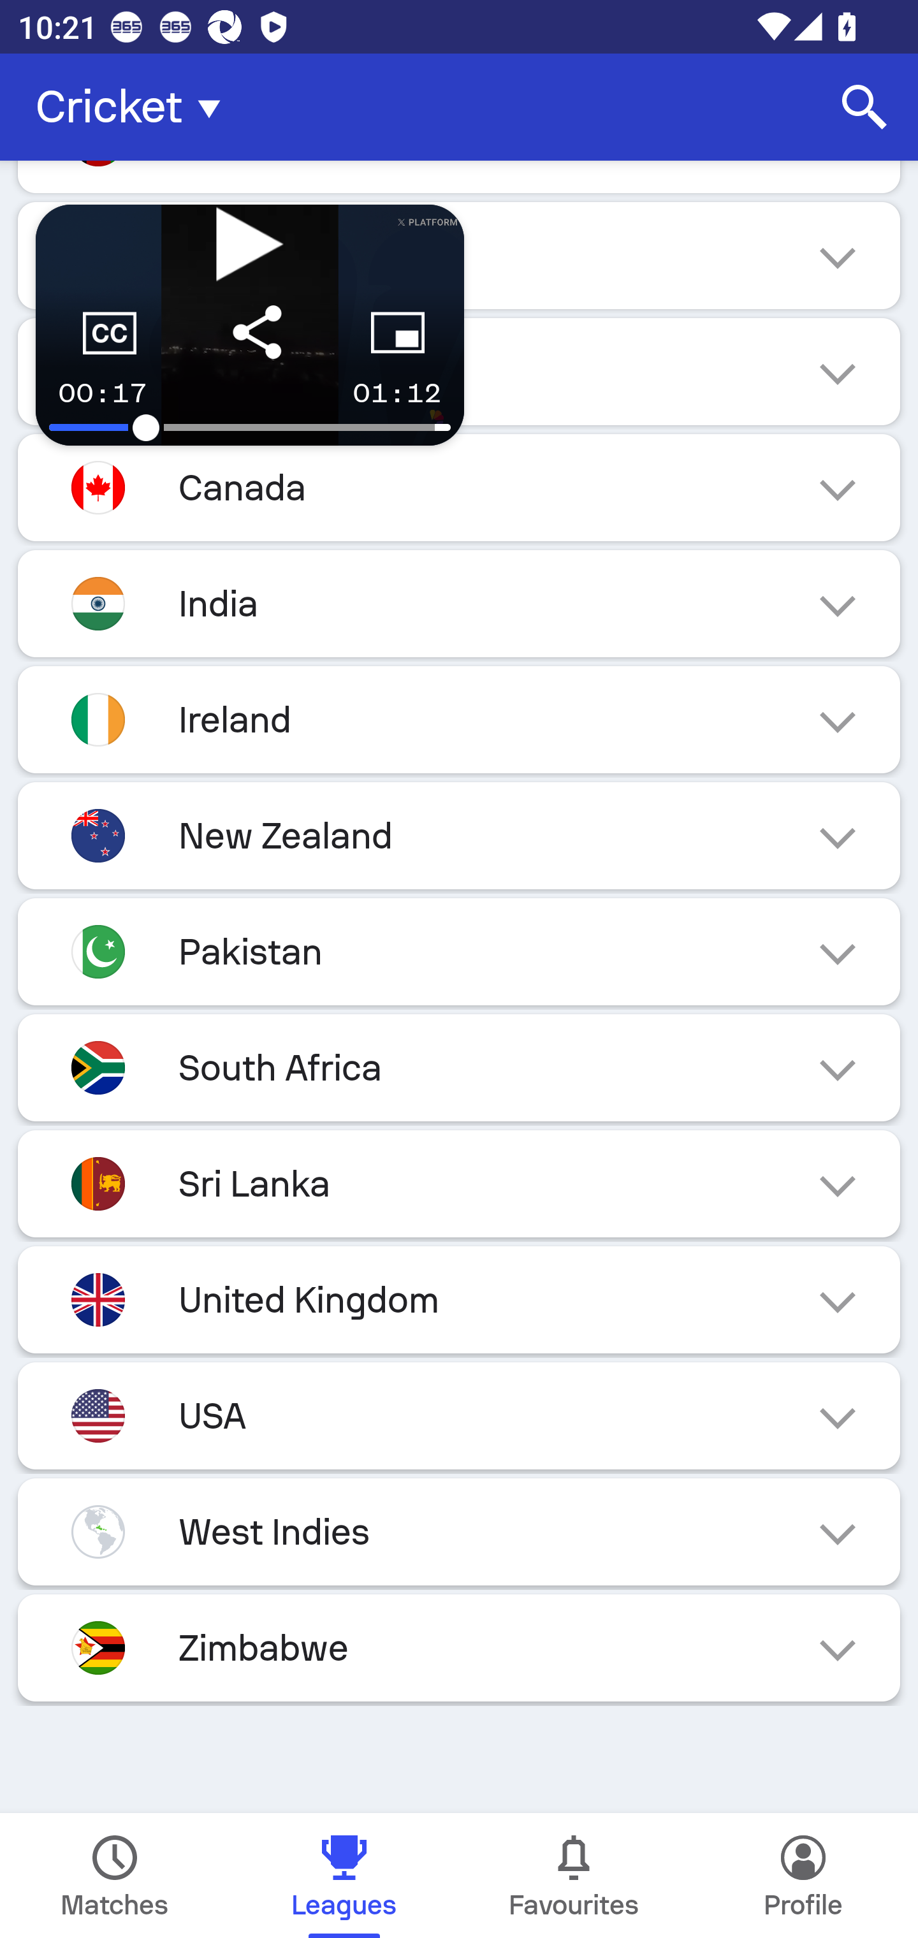 This screenshot has width=918, height=1938. Describe the element at coordinates (459, 487) in the screenshot. I see `Canada` at that location.